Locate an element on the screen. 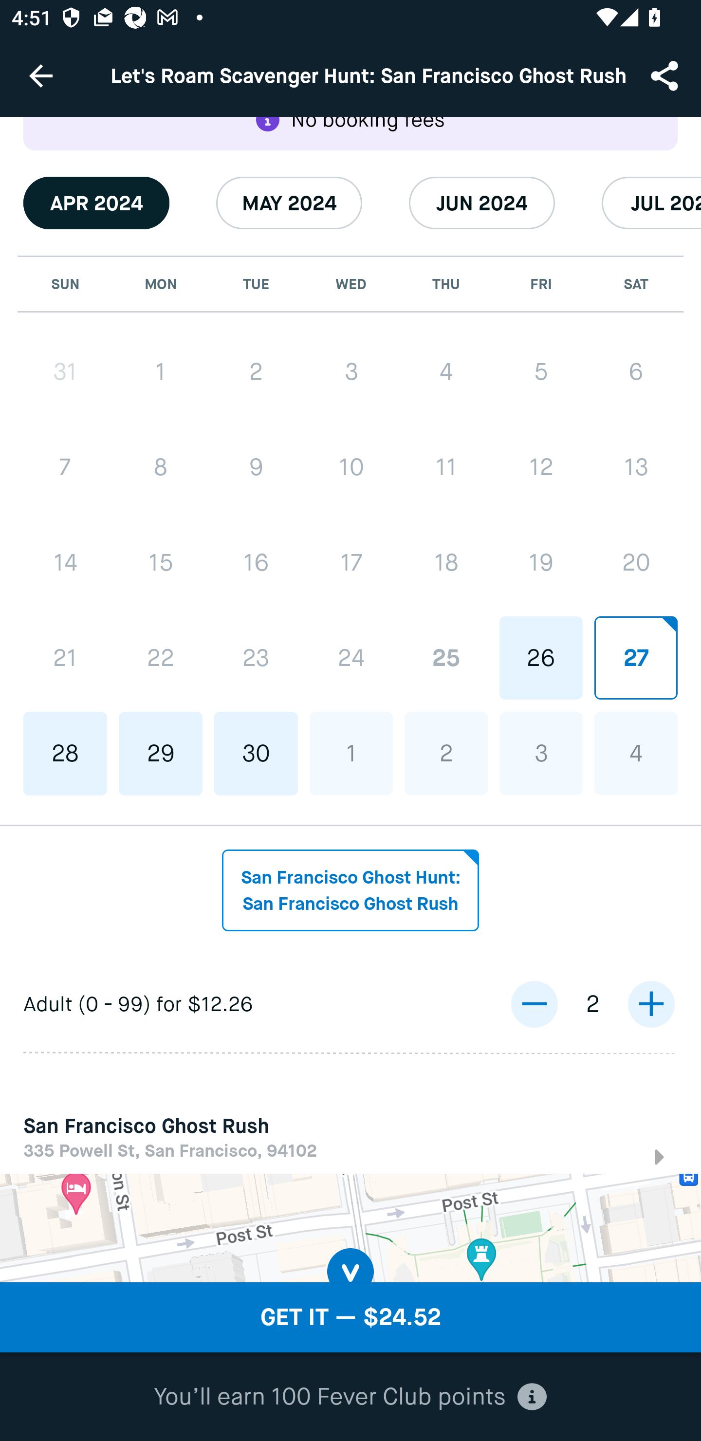 This screenshot has width=701, height=1441. 18 is located at coordinates (446, 562).